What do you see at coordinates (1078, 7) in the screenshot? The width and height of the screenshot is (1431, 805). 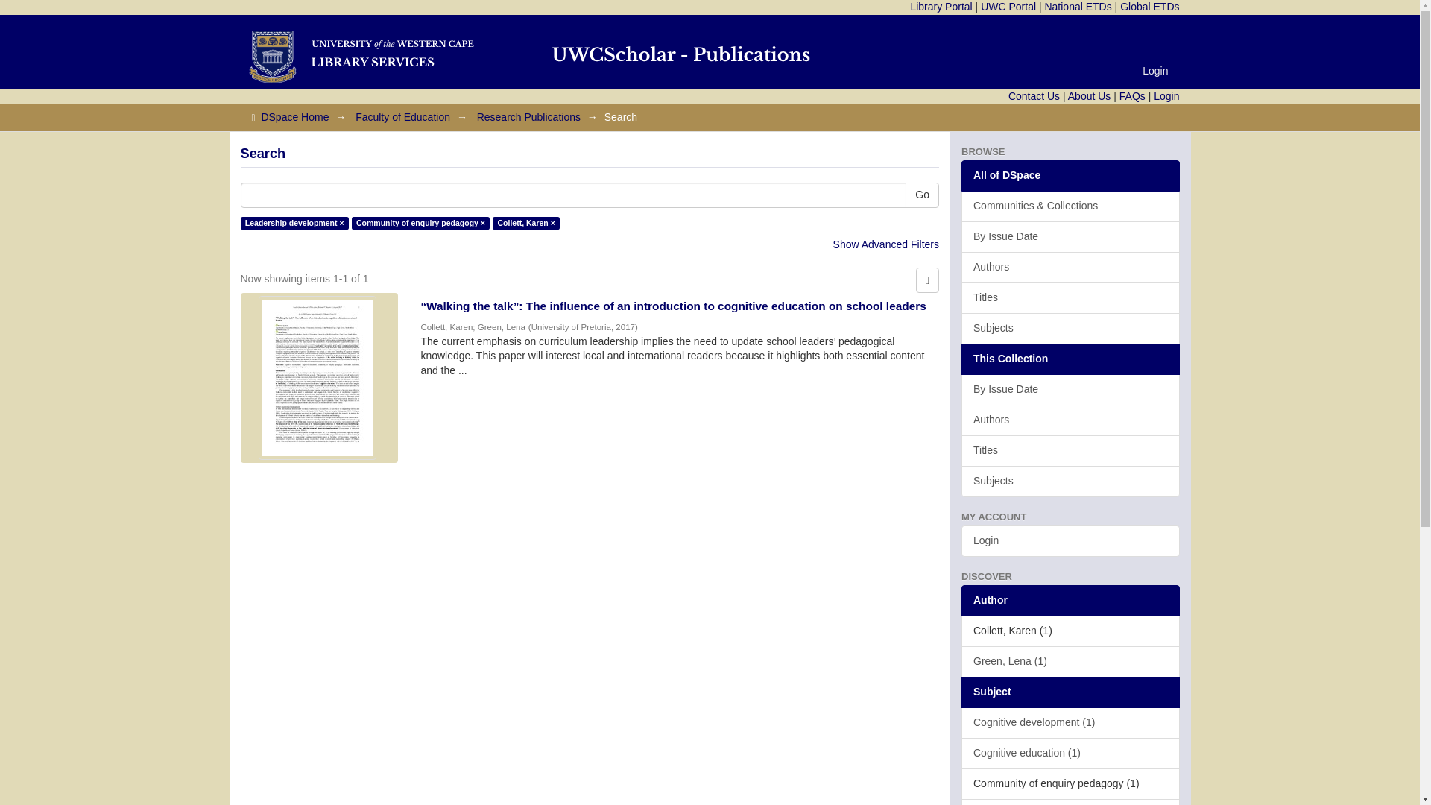 I see `National ETDs` at bounding box center [1078, 7].